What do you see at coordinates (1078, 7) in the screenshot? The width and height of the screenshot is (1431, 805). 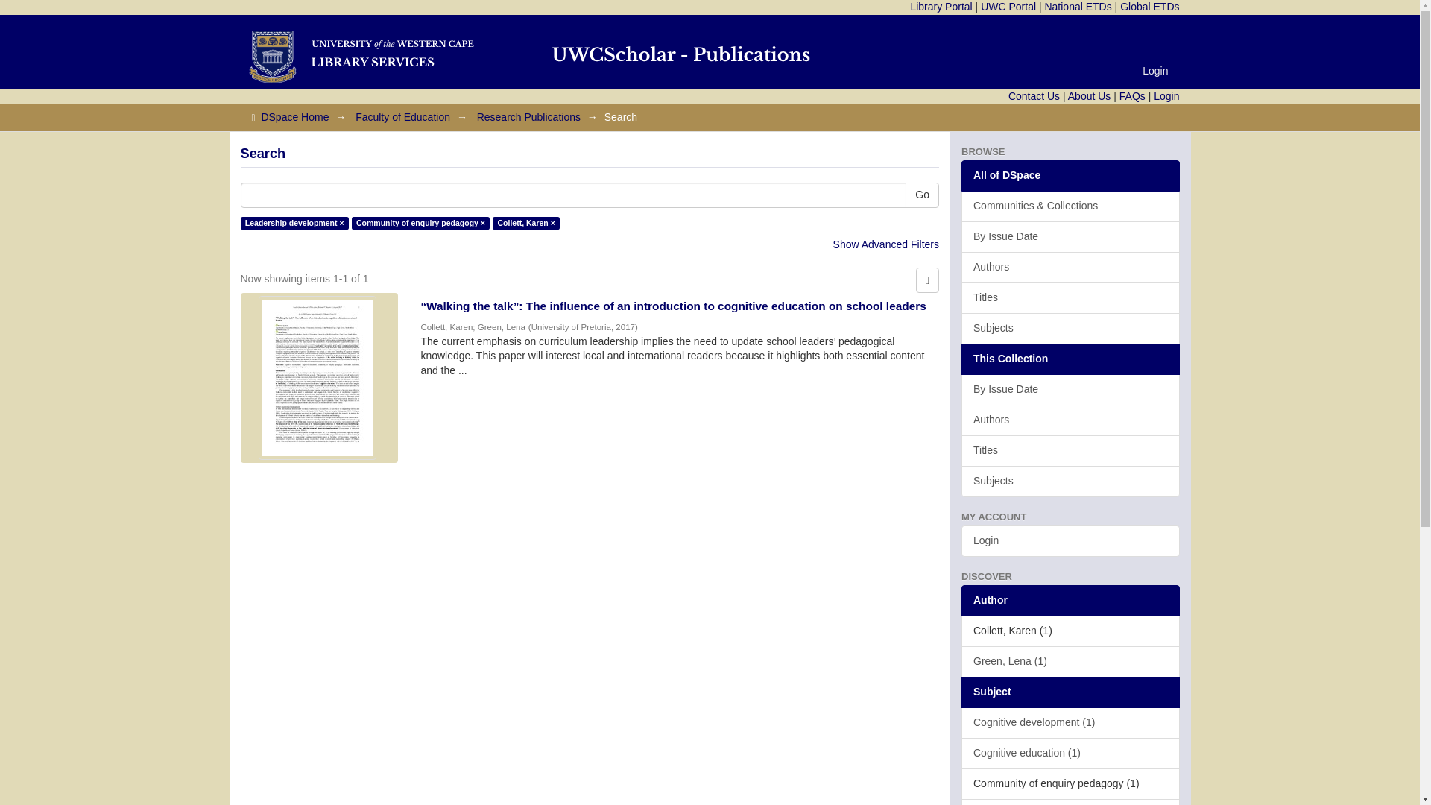 I see `National ETDs` at bounding box center [1078, 7].